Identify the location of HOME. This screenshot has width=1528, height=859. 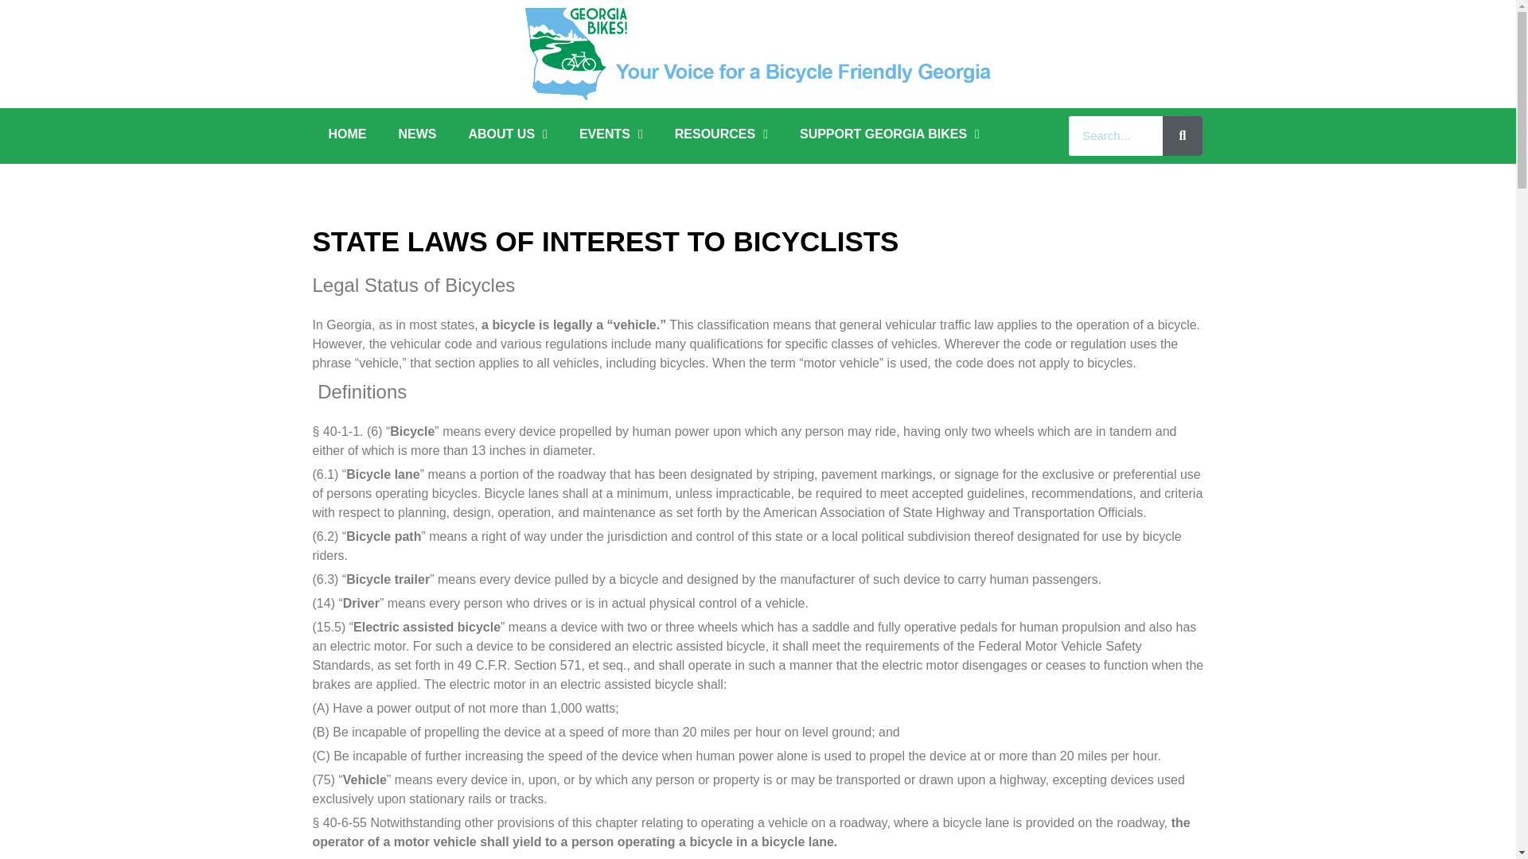
(347, 134).